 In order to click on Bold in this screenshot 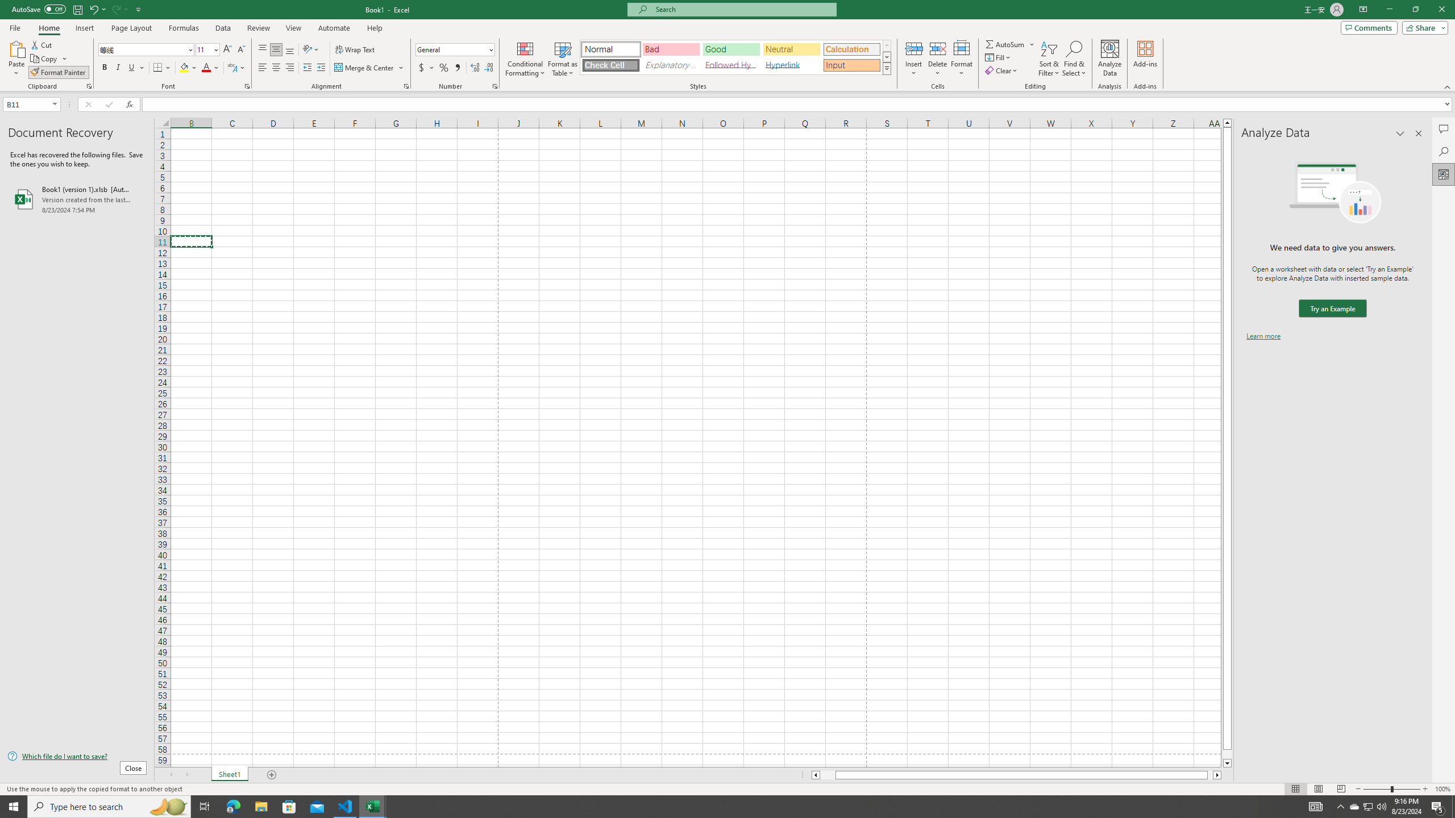, I will do `click(105, 68)`.